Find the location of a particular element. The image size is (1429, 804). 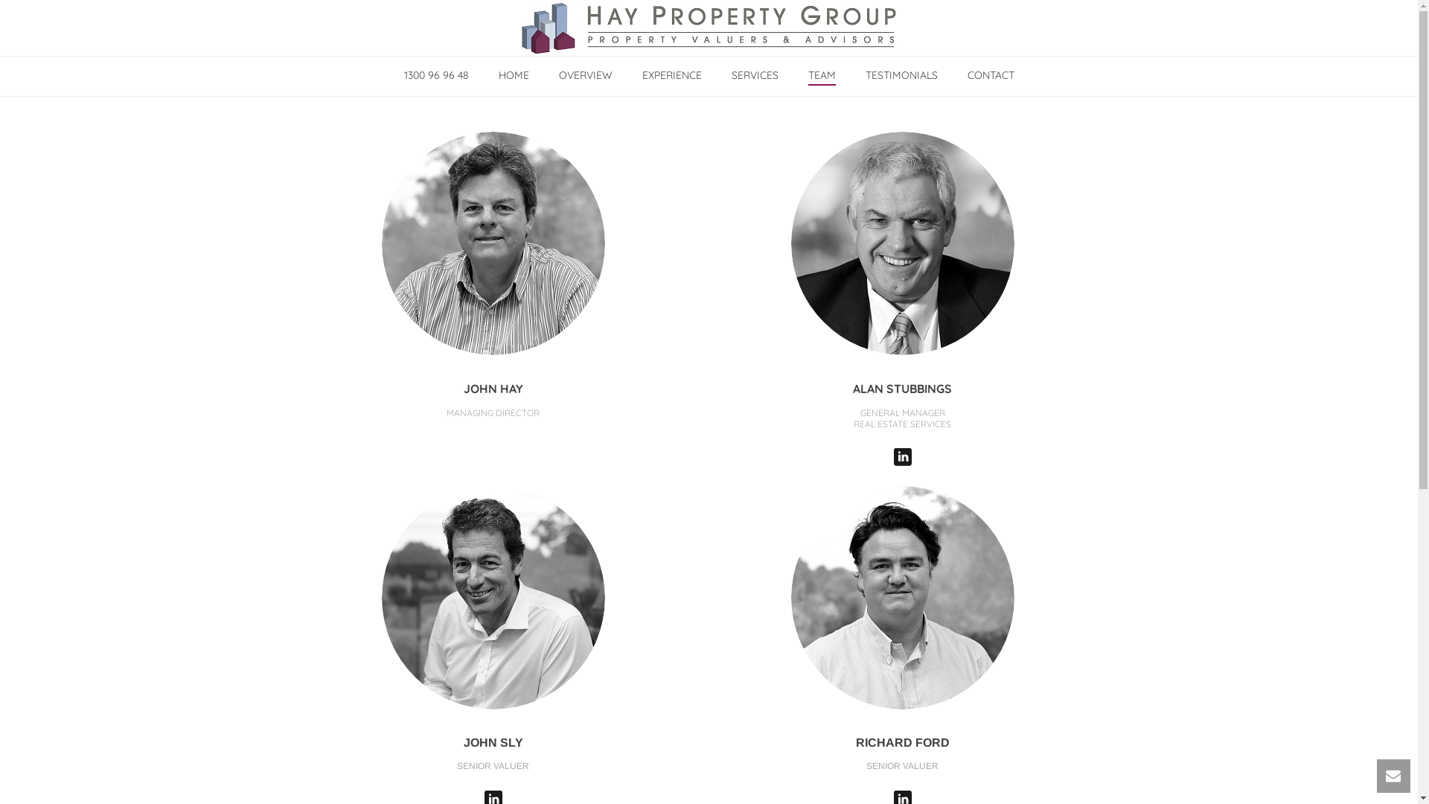

JOHN SLY is located at coordinates (493, 743).